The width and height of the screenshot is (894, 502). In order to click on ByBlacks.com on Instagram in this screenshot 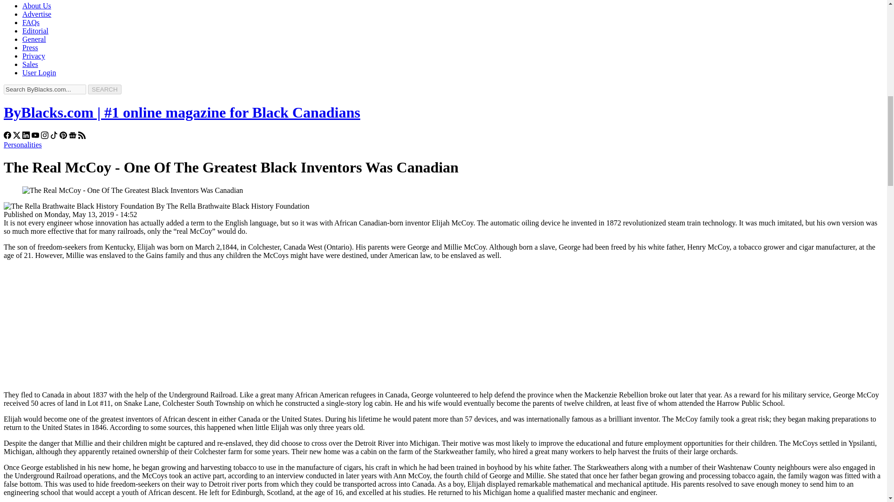, I will do `click(45, 137)`.